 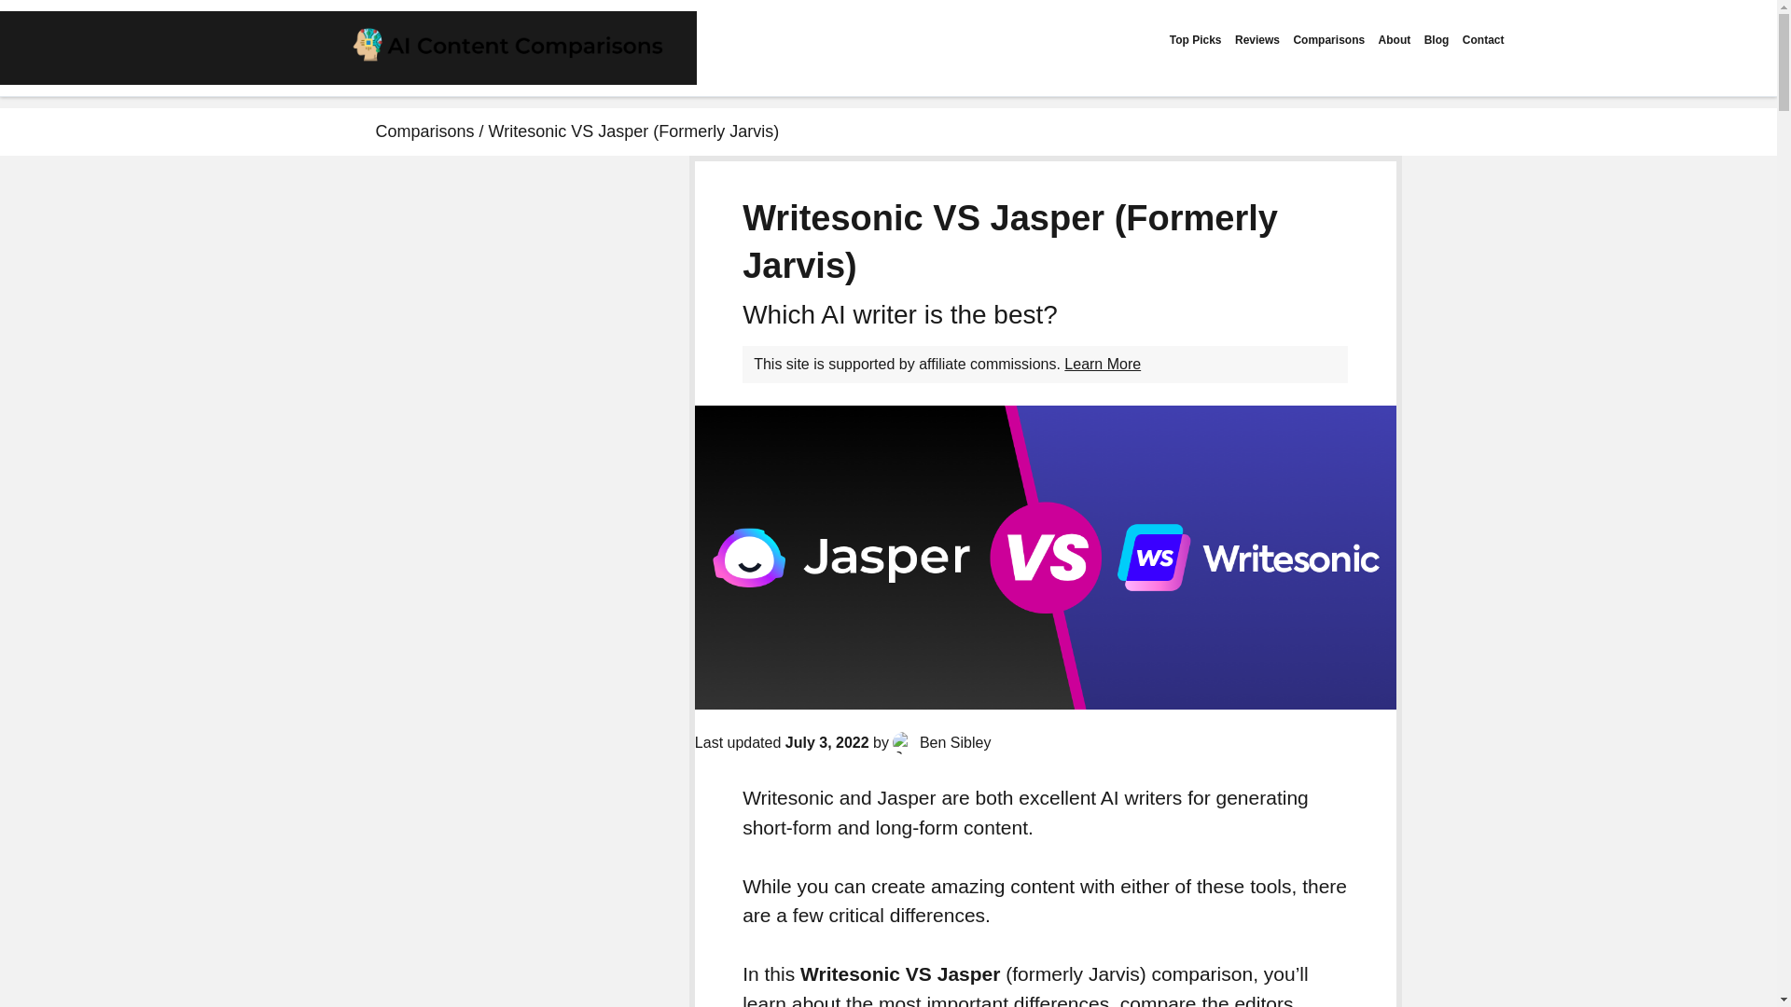 What do you see at coordinates (1328, 39) in the screenshot?
I see `Comparisons` at bounding box center [1328, 39].